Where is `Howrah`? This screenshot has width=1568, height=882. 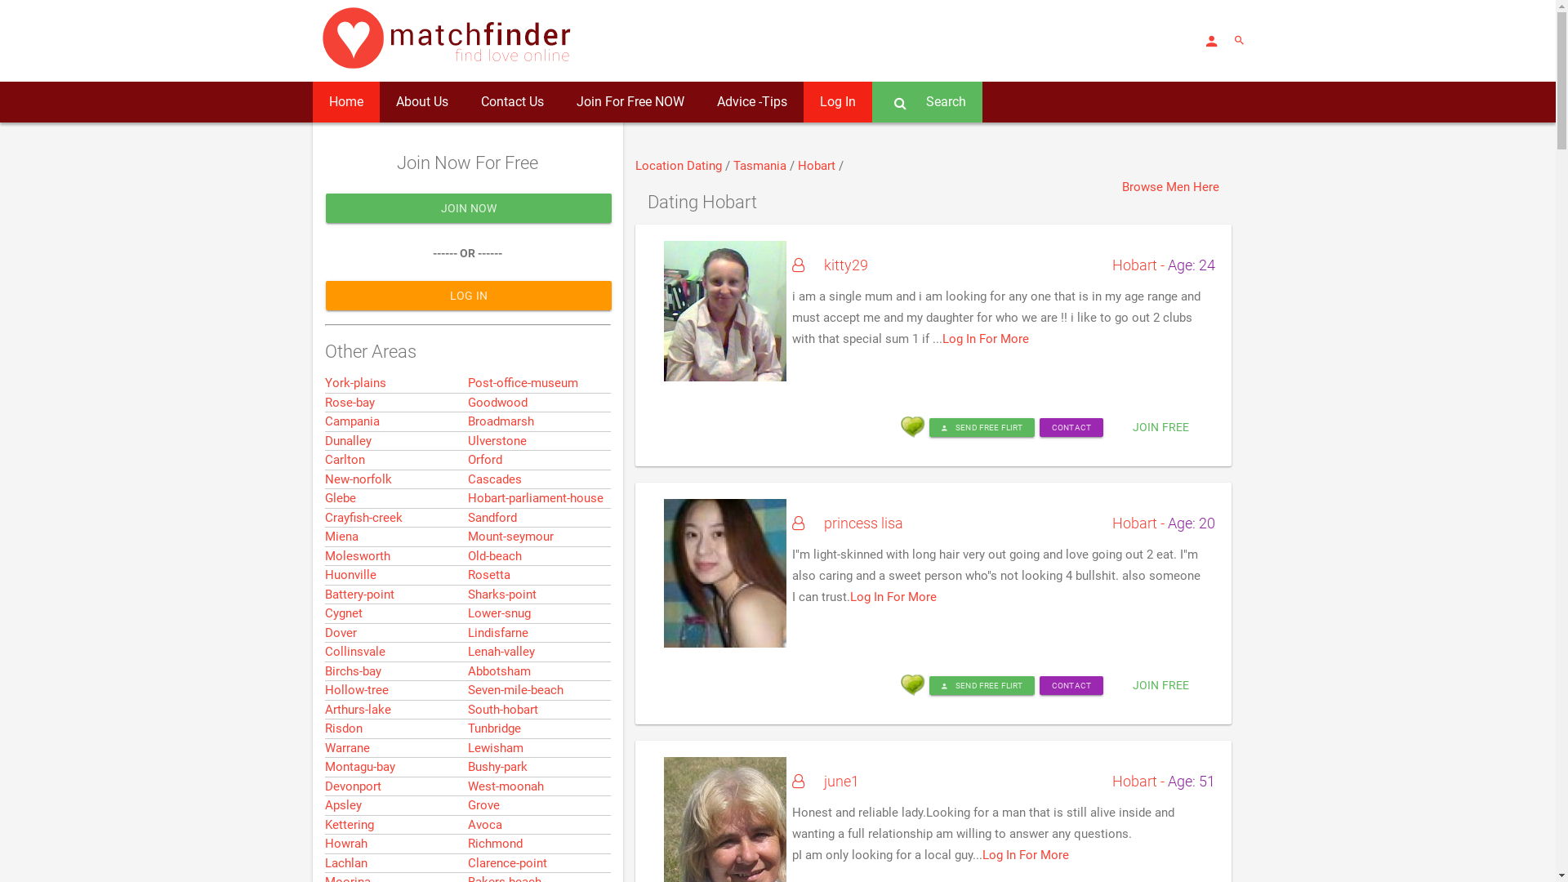
Howrah is located at coordinates (346, 844).